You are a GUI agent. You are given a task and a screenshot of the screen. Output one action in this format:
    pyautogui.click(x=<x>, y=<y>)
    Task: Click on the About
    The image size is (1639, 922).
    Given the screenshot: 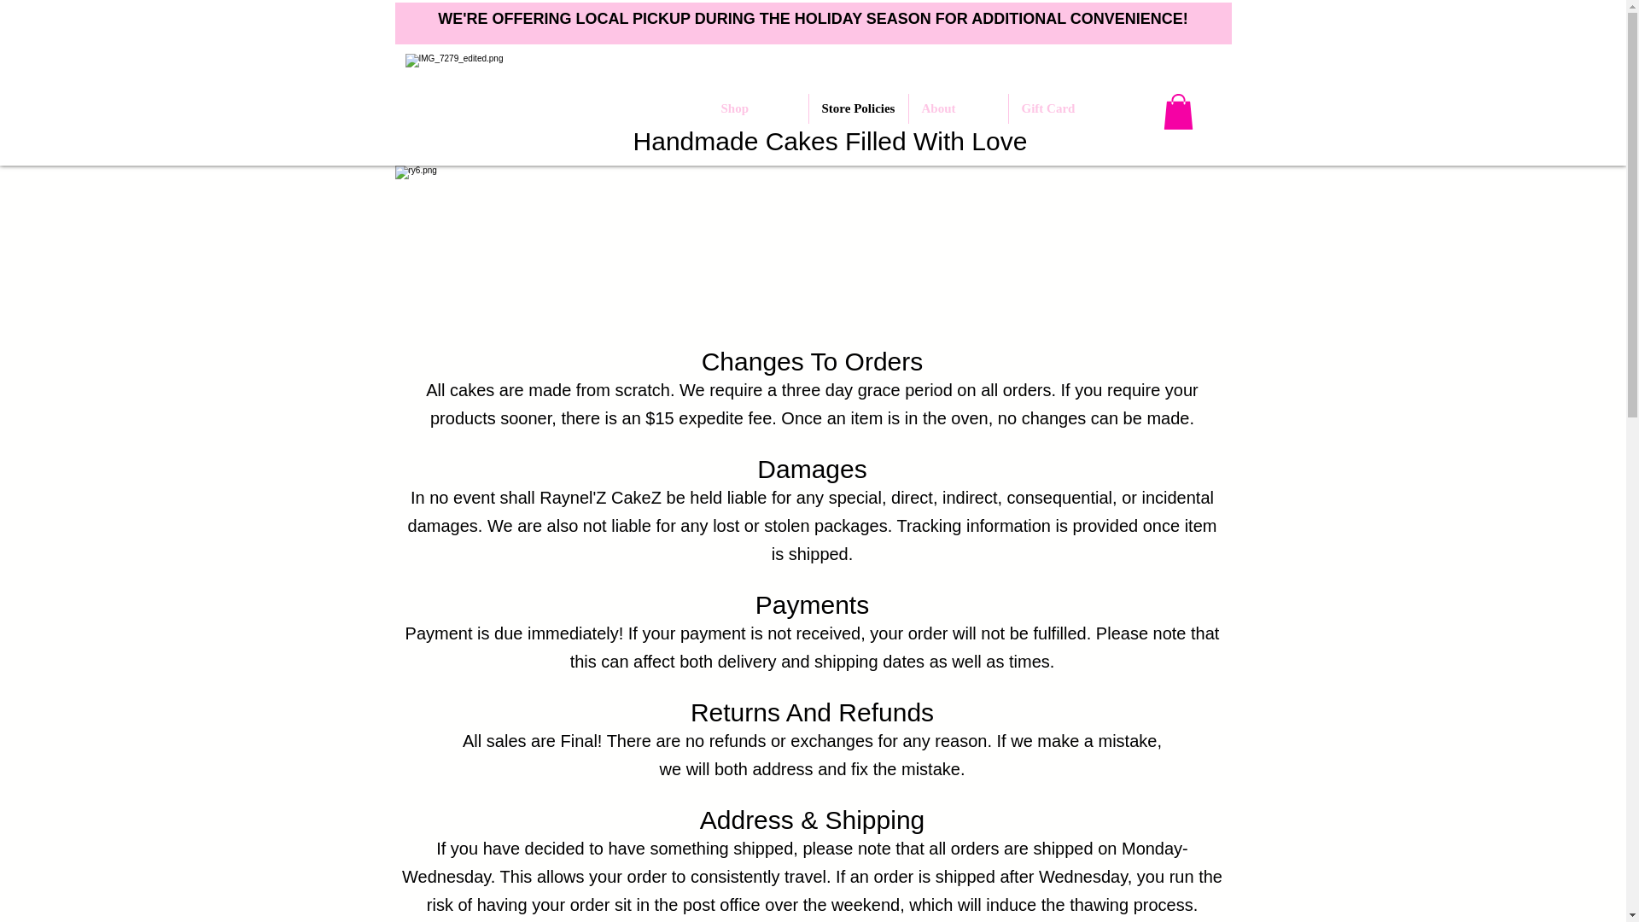 What is the action you would take?
    pyautogui.click(x=958, y=108)
    